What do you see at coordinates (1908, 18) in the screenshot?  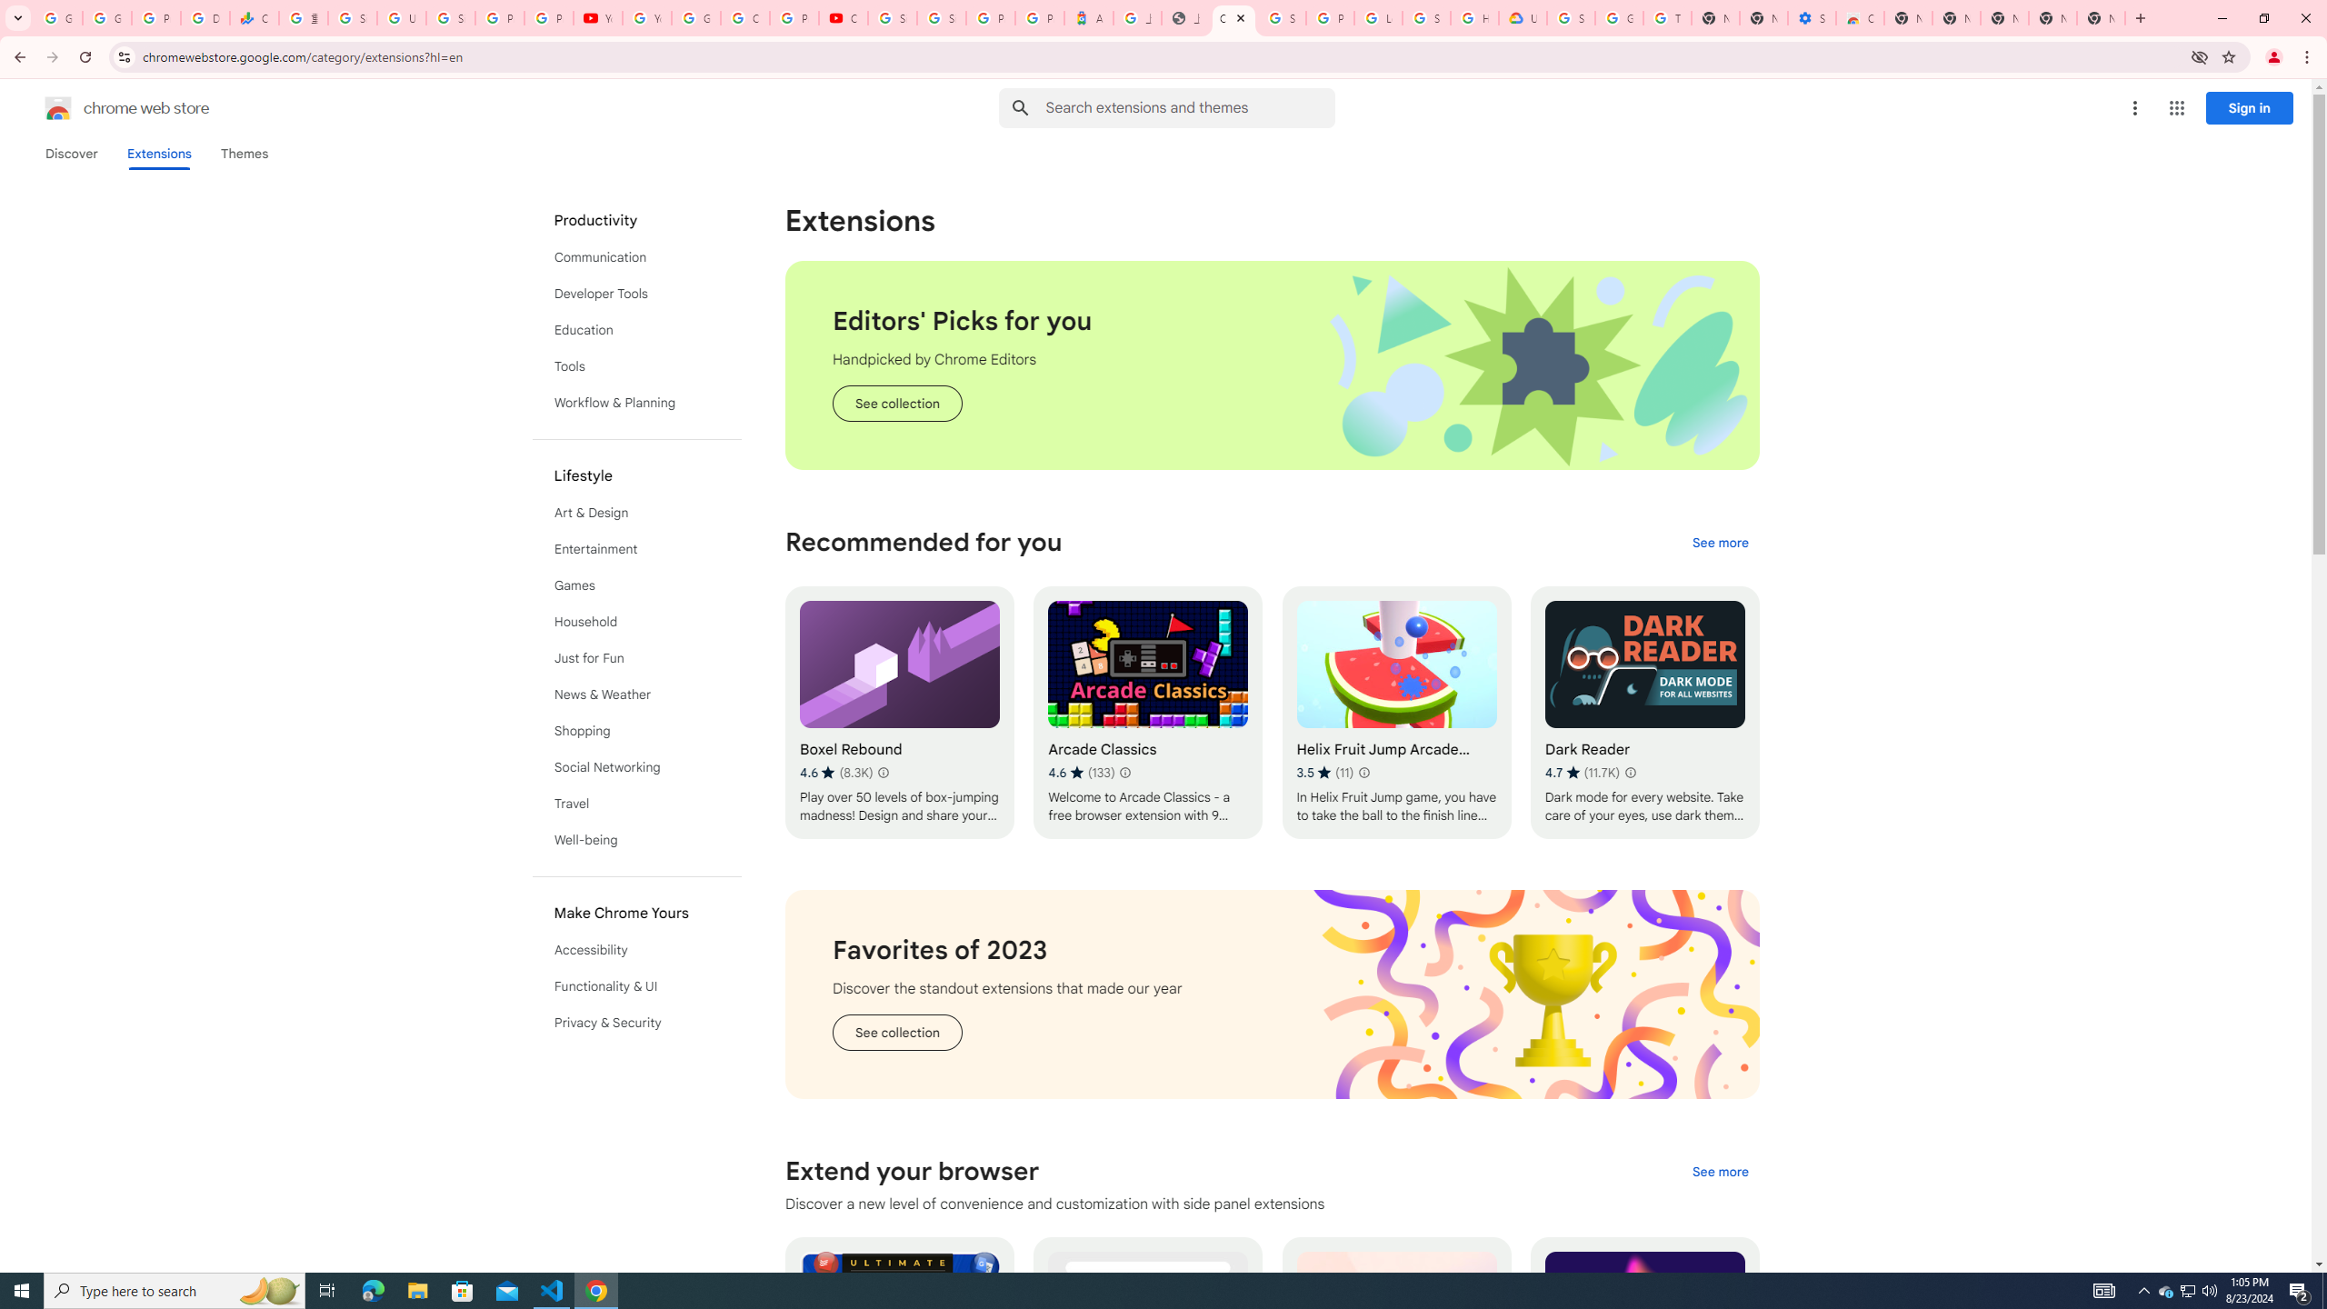 I see `New Tab` at bounding box center [1908, 18].